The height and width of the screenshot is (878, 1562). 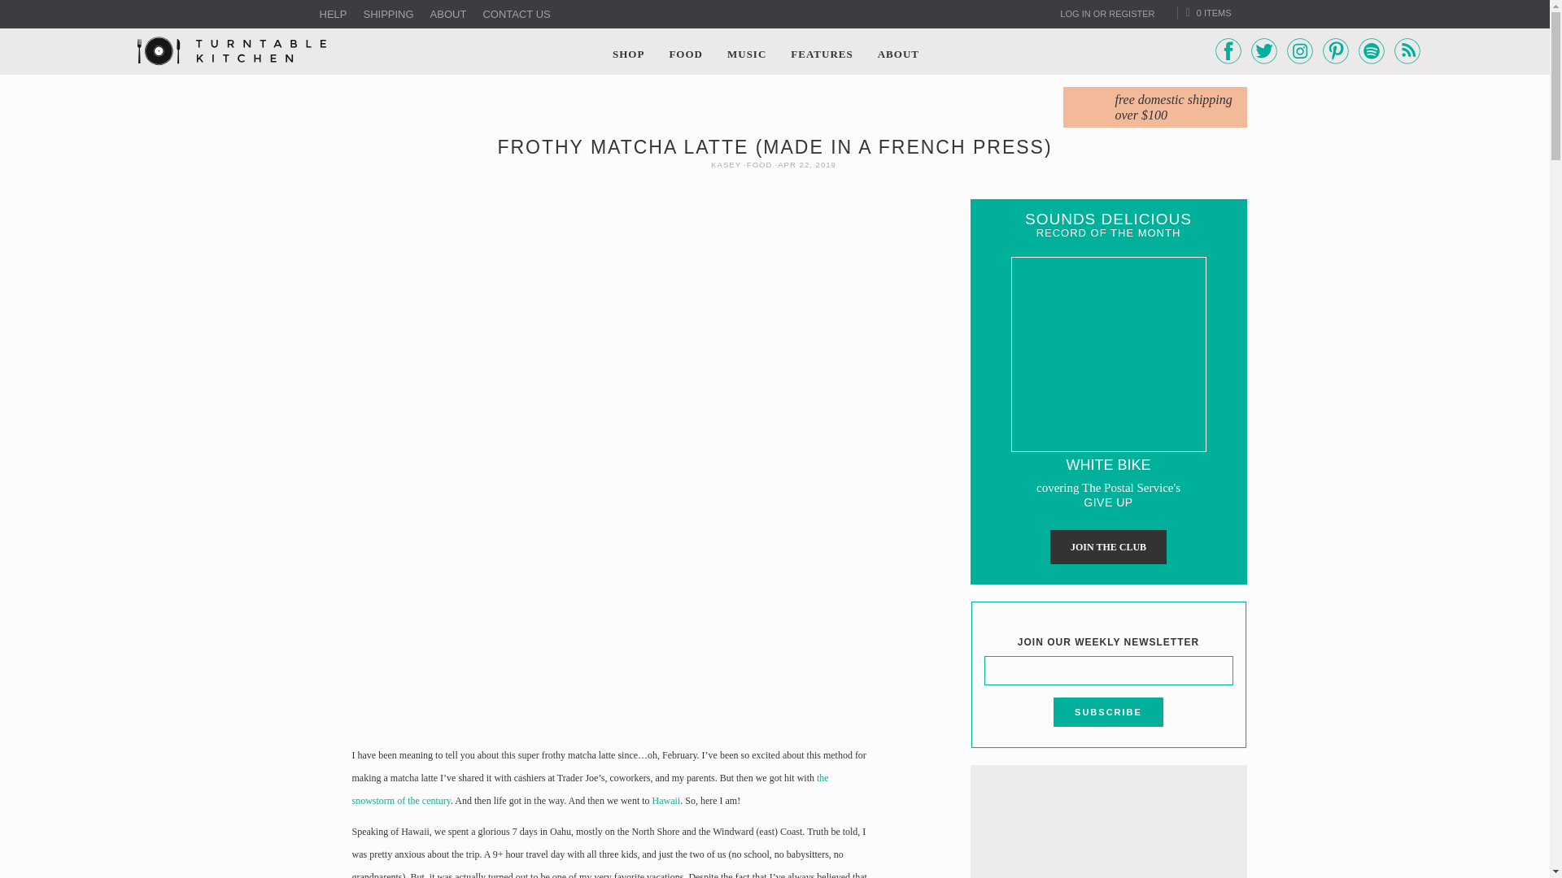 I want to click on SHOP, so click(x=628, y=52).